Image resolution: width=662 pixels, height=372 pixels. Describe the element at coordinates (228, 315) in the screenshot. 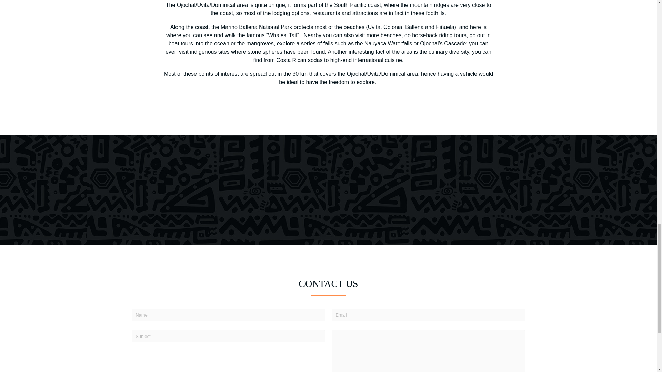

I see `Name` at that location.